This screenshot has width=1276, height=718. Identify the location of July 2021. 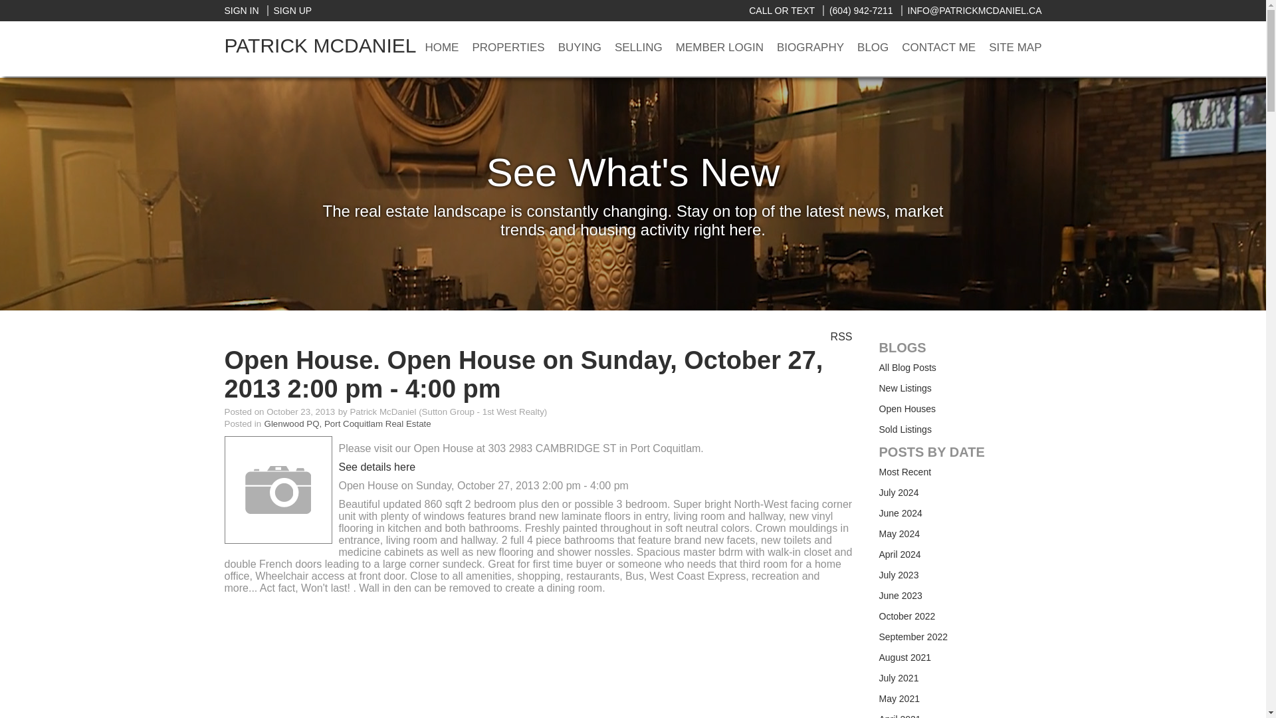
(899, 678).